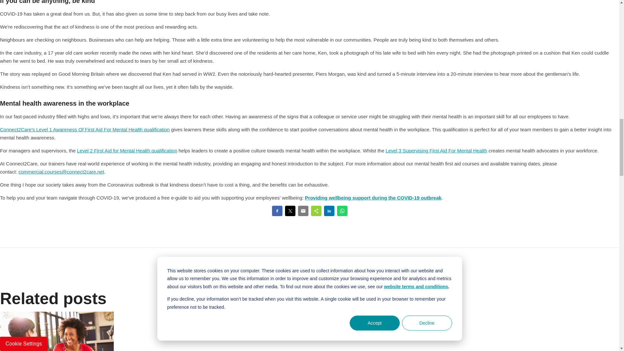 This screenshot has width=624, height=351. What do you see at coordinates (373, 198) in the screenshot?
I see `Providing wellbeing support during the COVID-19 outbreak` at bounding box center [373, 198].